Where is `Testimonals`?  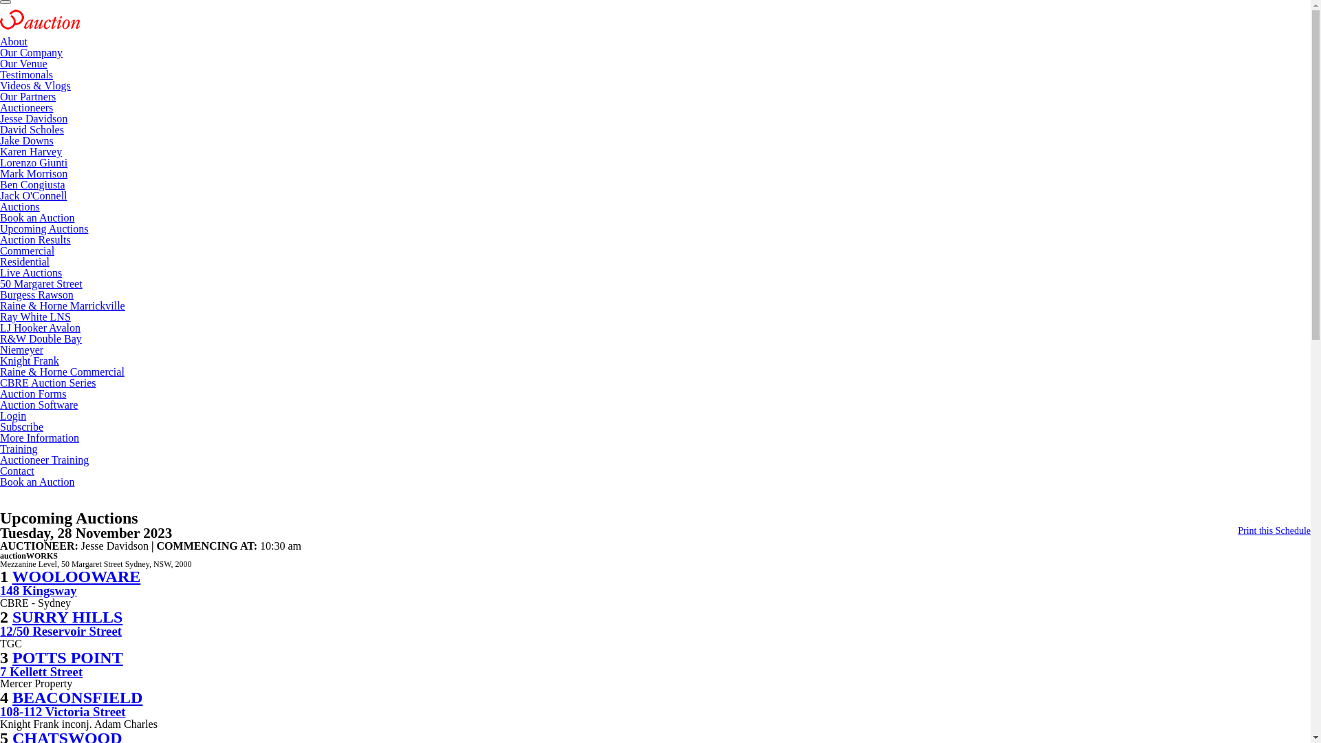
Testimonals is located at coordinates (26, 74).